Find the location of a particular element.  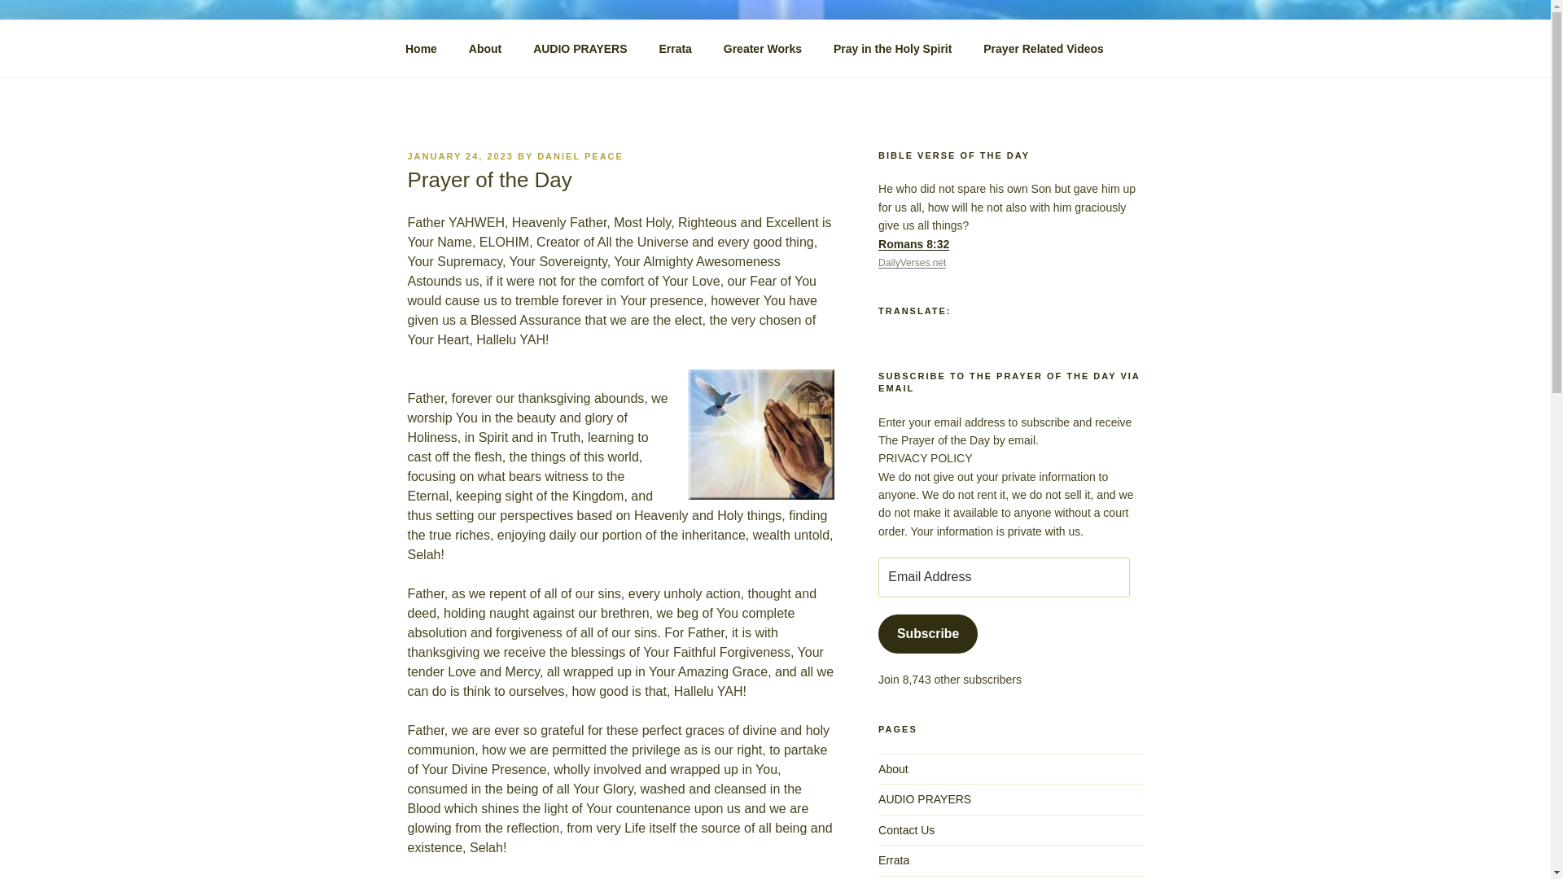

Errata is located at coordinates (675, 49).